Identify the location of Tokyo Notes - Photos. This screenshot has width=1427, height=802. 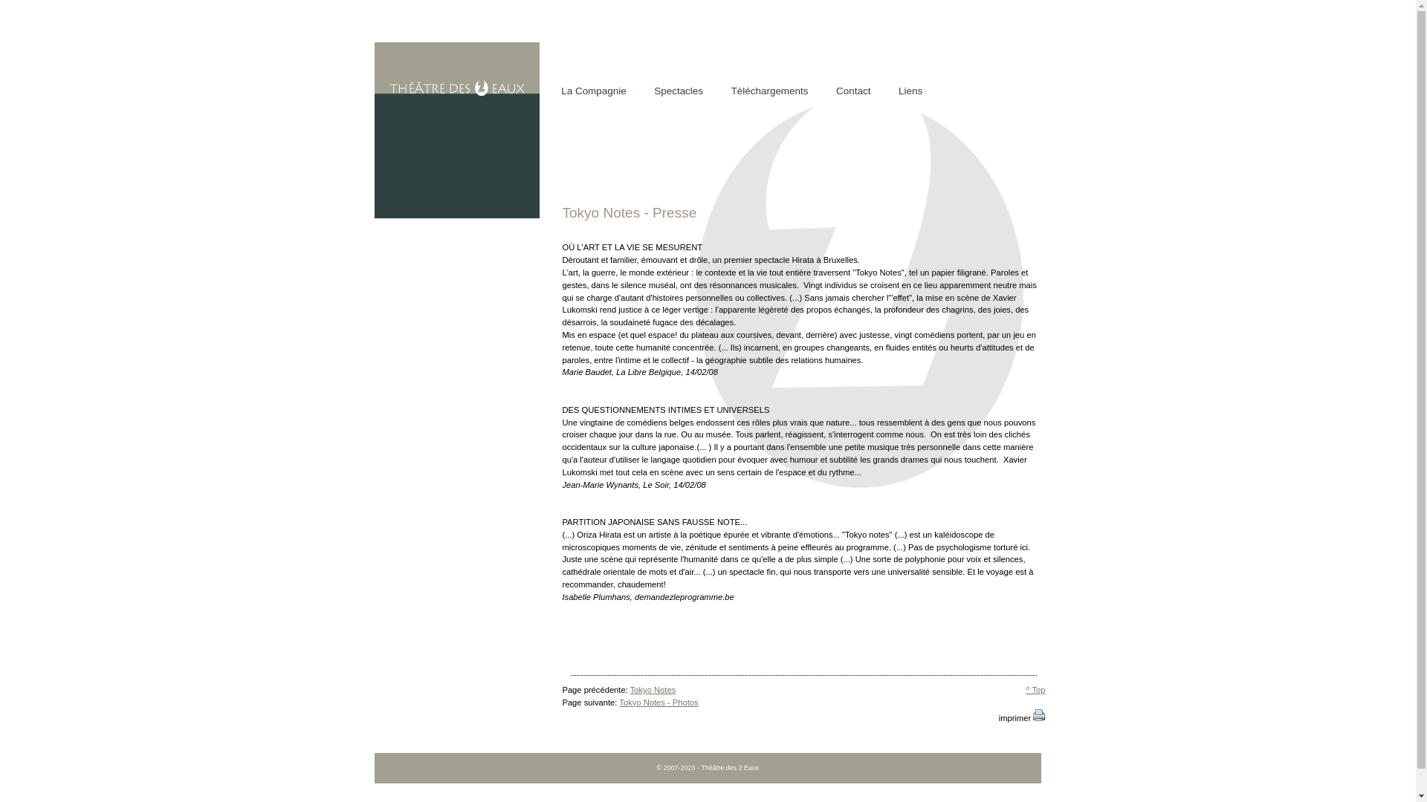
(659, 702).